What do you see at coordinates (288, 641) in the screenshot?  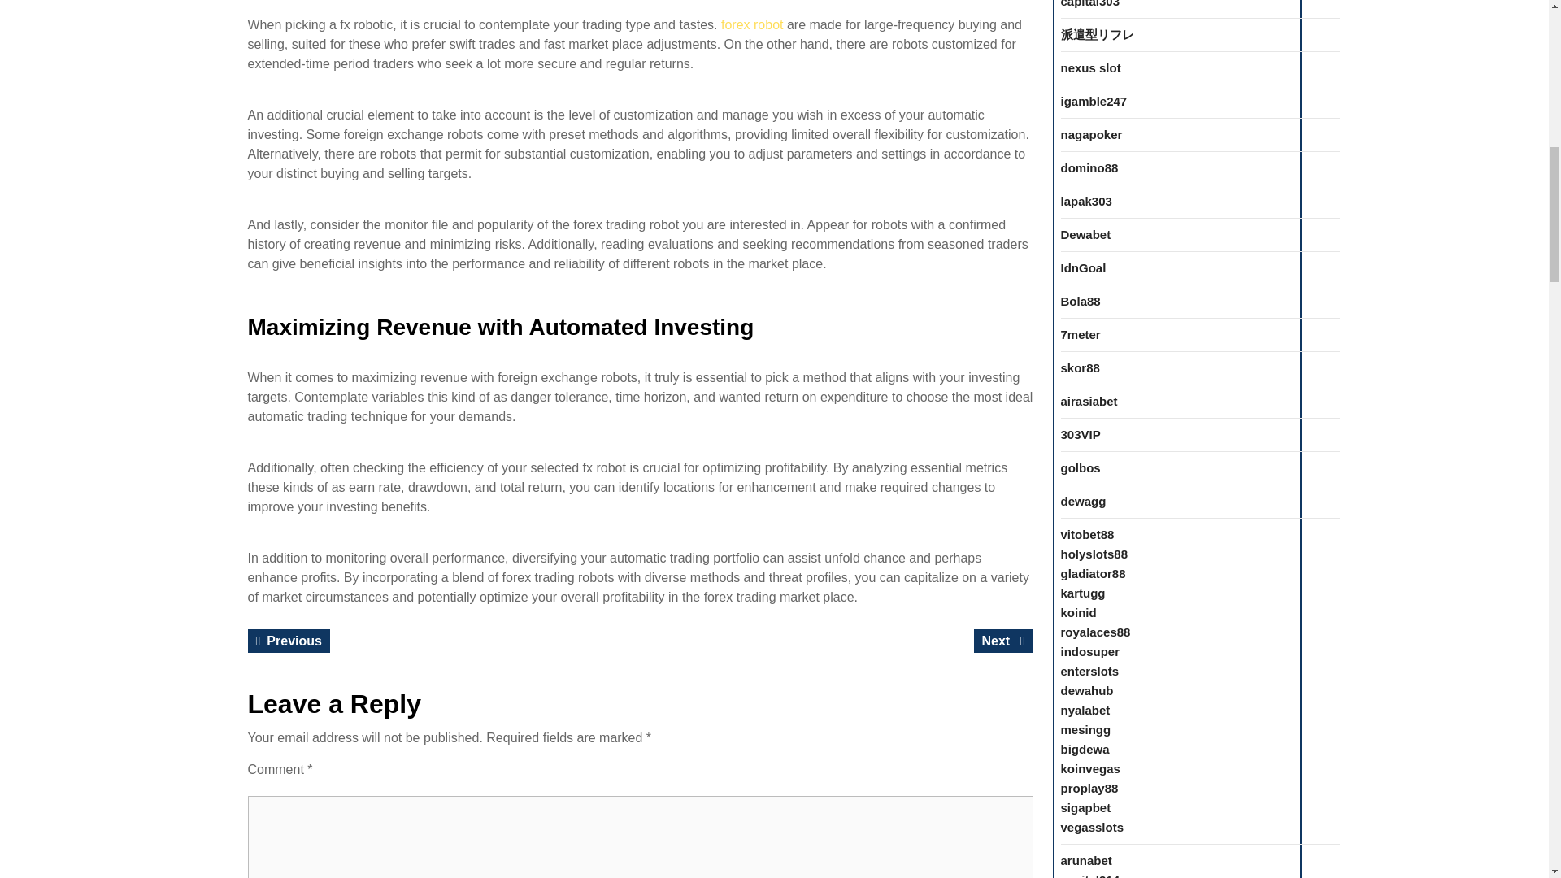 I see `igamble247` at bounding box center [288, 641].